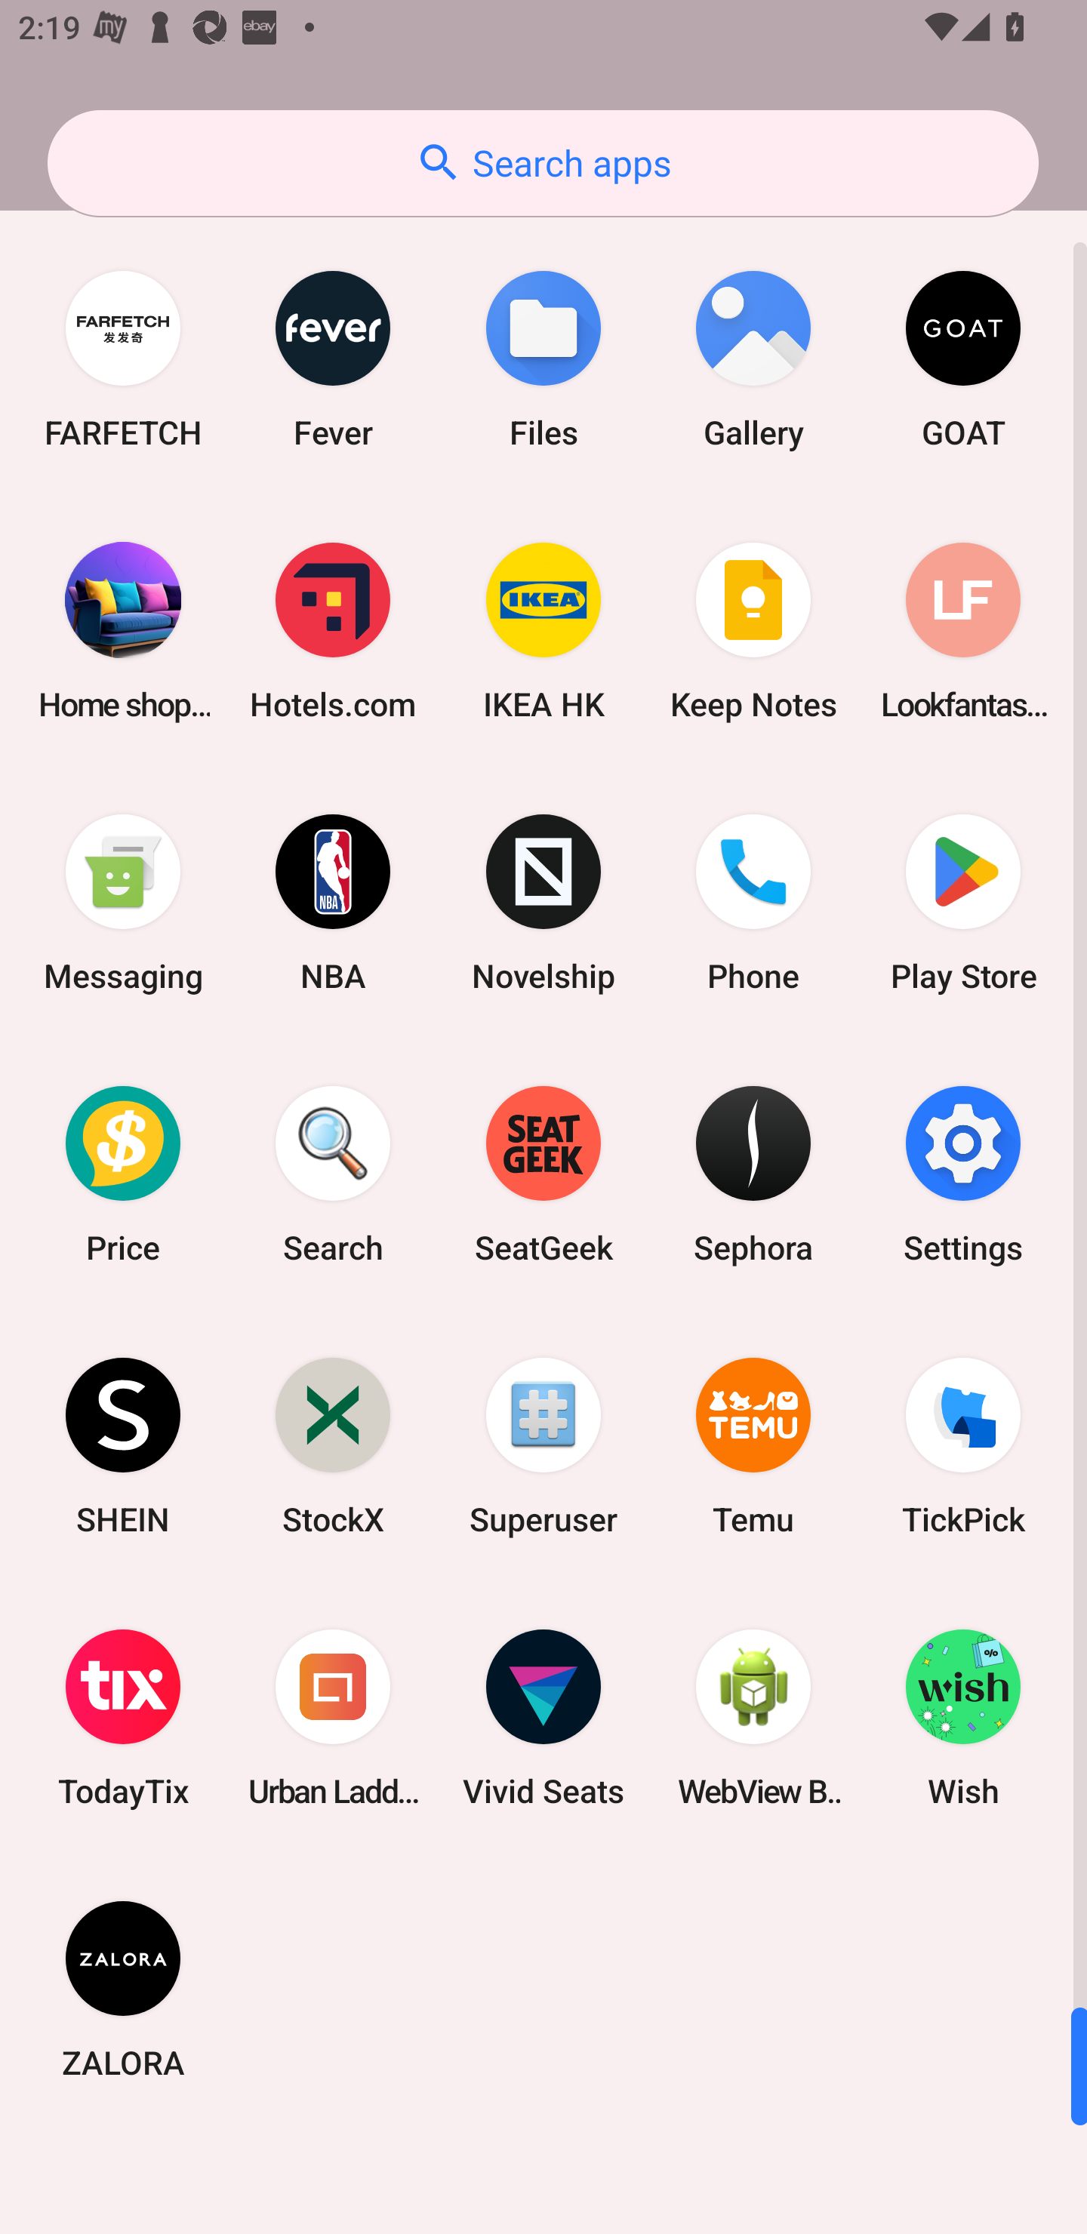 This screenshot has height=2234, width=1087. Describe the element at coordinates (333, 631) in the screenshot. I see `Hotels.com` at that location.